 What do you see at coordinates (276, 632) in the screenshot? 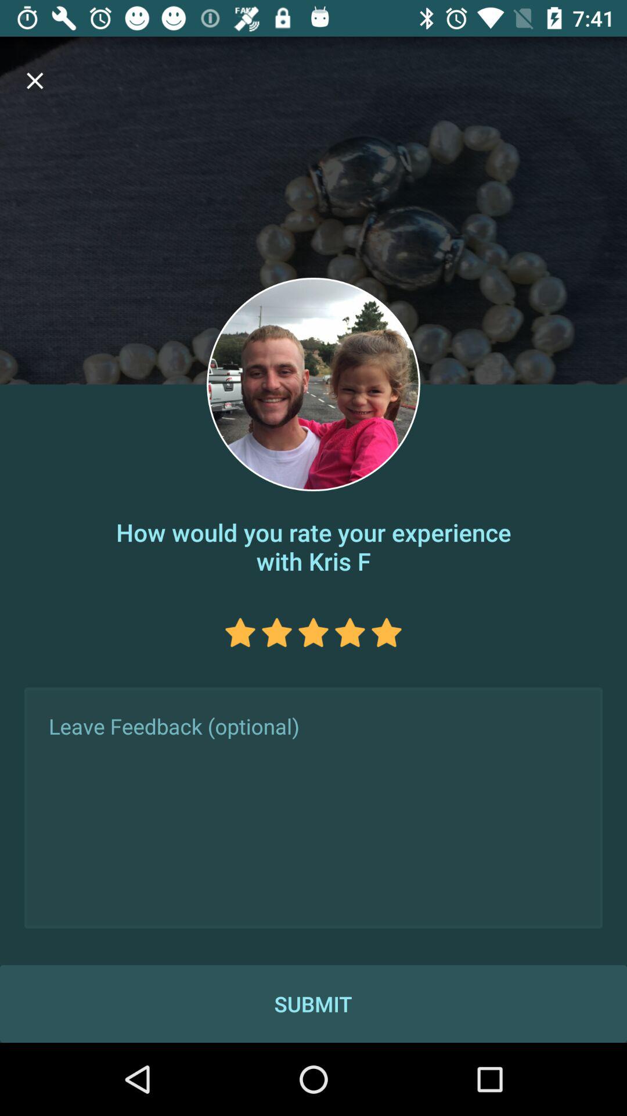
I see `rate 2 stars` at bounding box center [276, 632].